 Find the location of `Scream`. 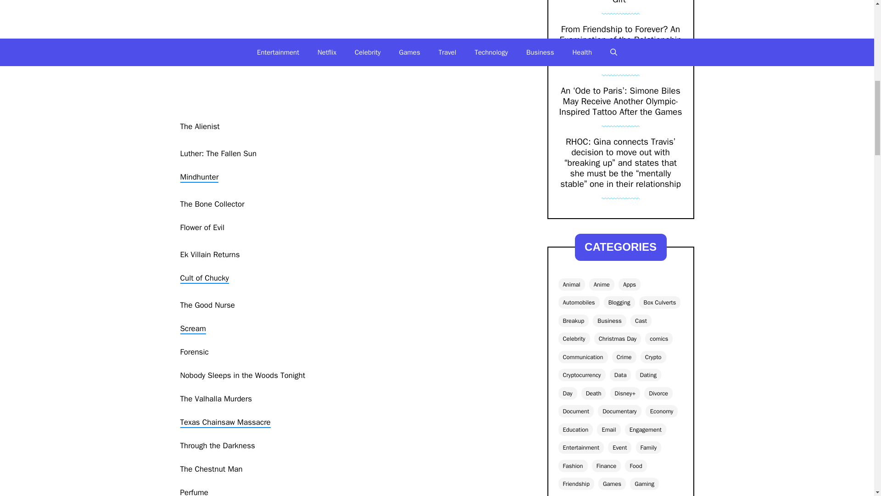

Scream is located at coordinates (192, 329).